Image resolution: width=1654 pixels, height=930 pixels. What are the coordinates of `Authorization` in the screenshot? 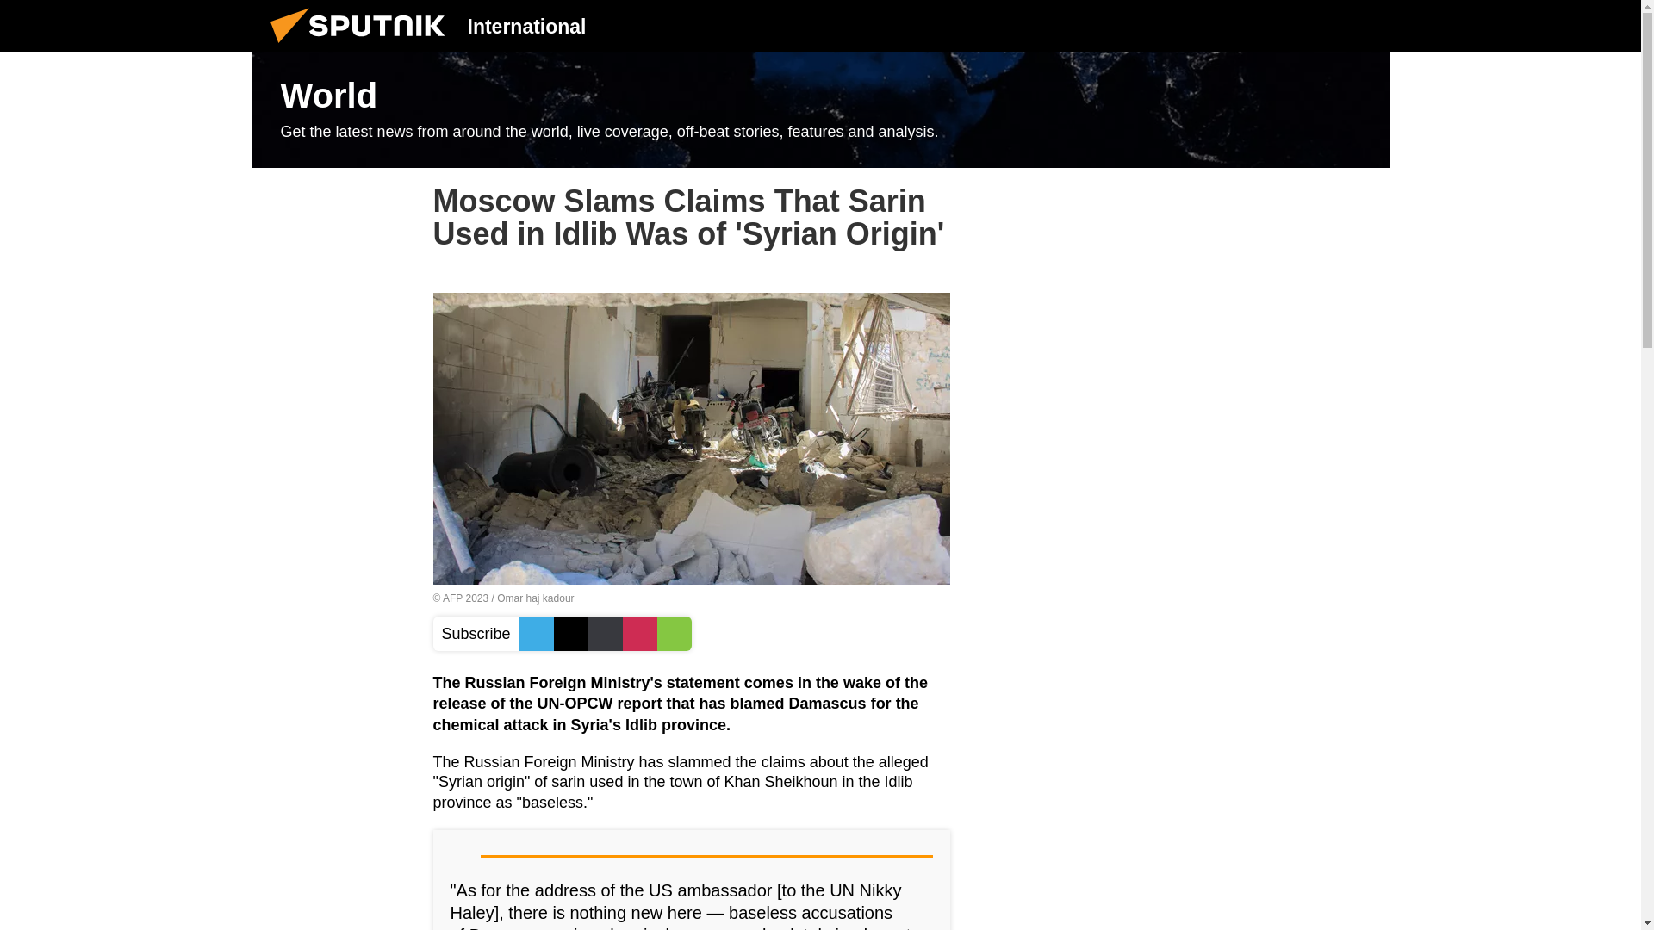 It's located at (1276, 25).